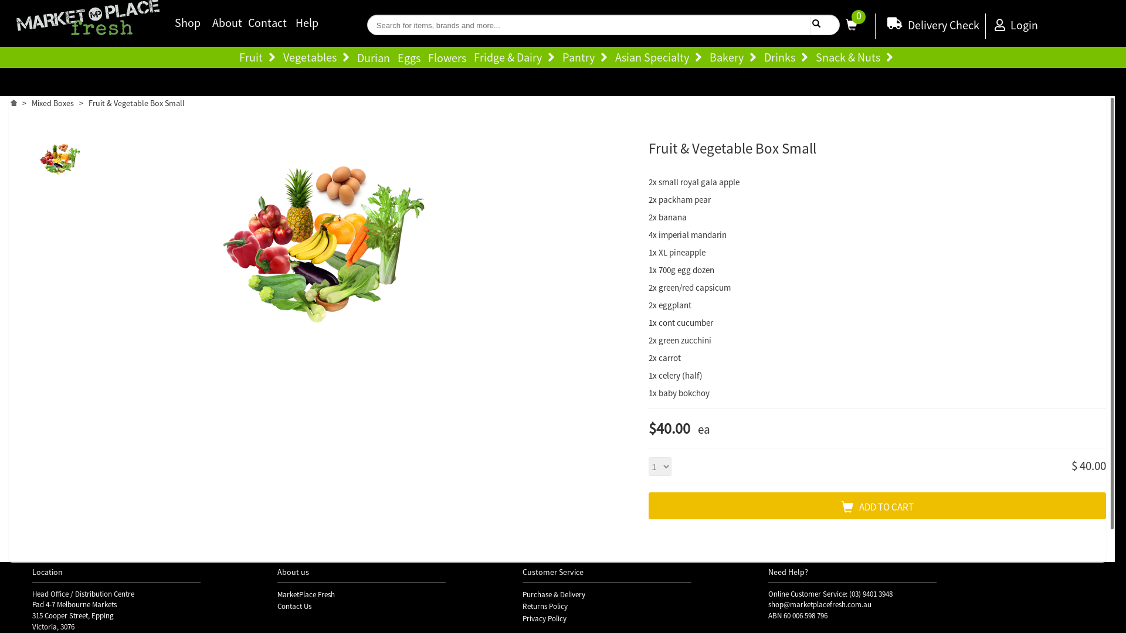  Describe the element at coordinates (267, 22) in the screenshot. I see `Contact` at that location.